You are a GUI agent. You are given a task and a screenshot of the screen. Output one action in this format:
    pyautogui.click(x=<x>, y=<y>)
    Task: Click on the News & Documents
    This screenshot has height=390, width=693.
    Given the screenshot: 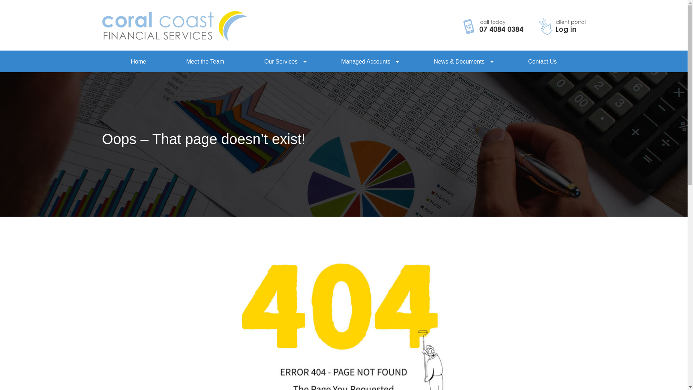 What is the action you would take?
    pyautogui.click(x=459, y=61)
    